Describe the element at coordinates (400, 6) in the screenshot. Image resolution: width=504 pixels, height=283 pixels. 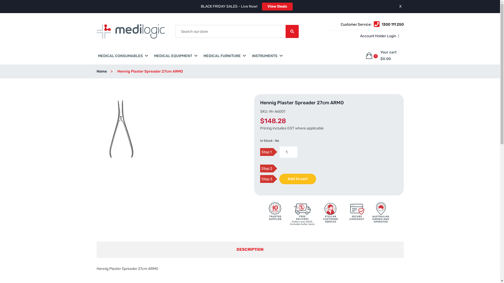
I see `X` at that location.